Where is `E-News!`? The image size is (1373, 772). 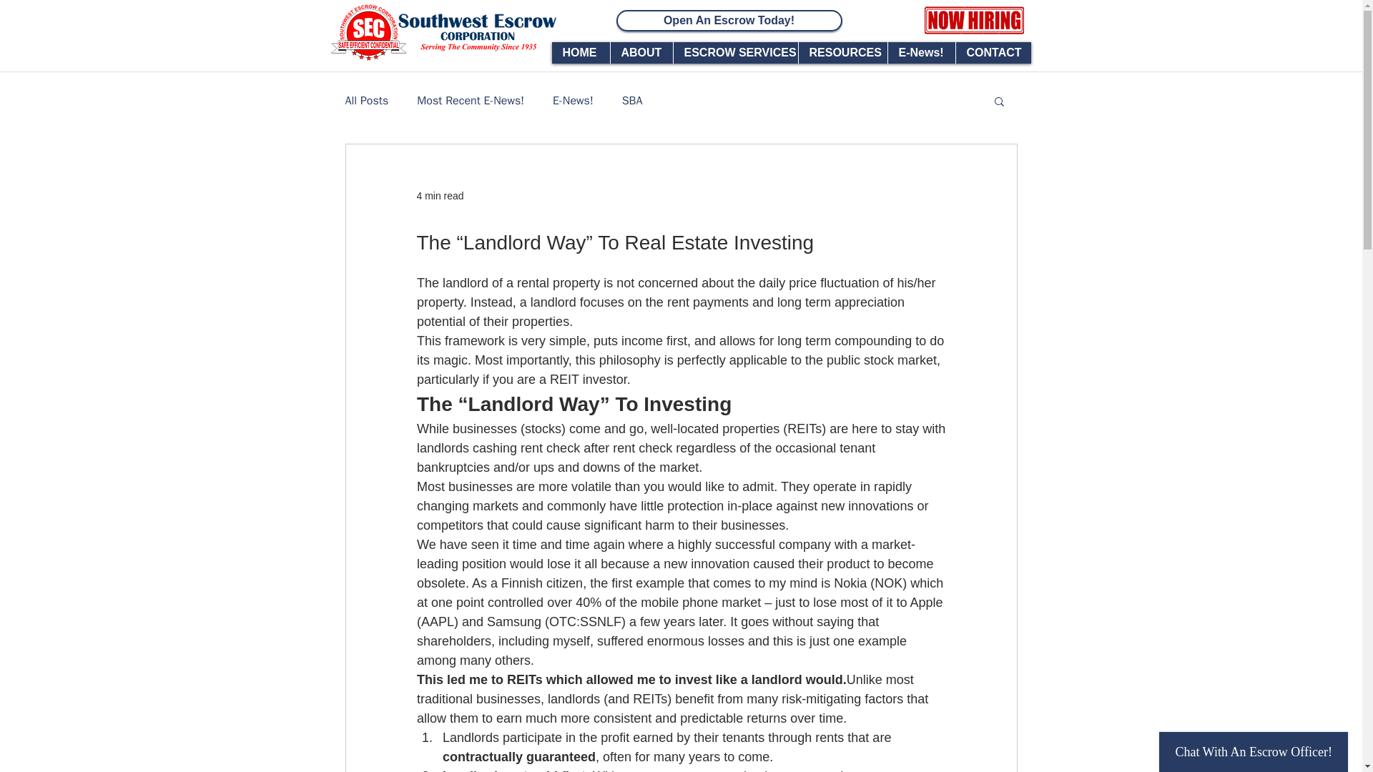
E-News! is located at coordinates (573, 100).